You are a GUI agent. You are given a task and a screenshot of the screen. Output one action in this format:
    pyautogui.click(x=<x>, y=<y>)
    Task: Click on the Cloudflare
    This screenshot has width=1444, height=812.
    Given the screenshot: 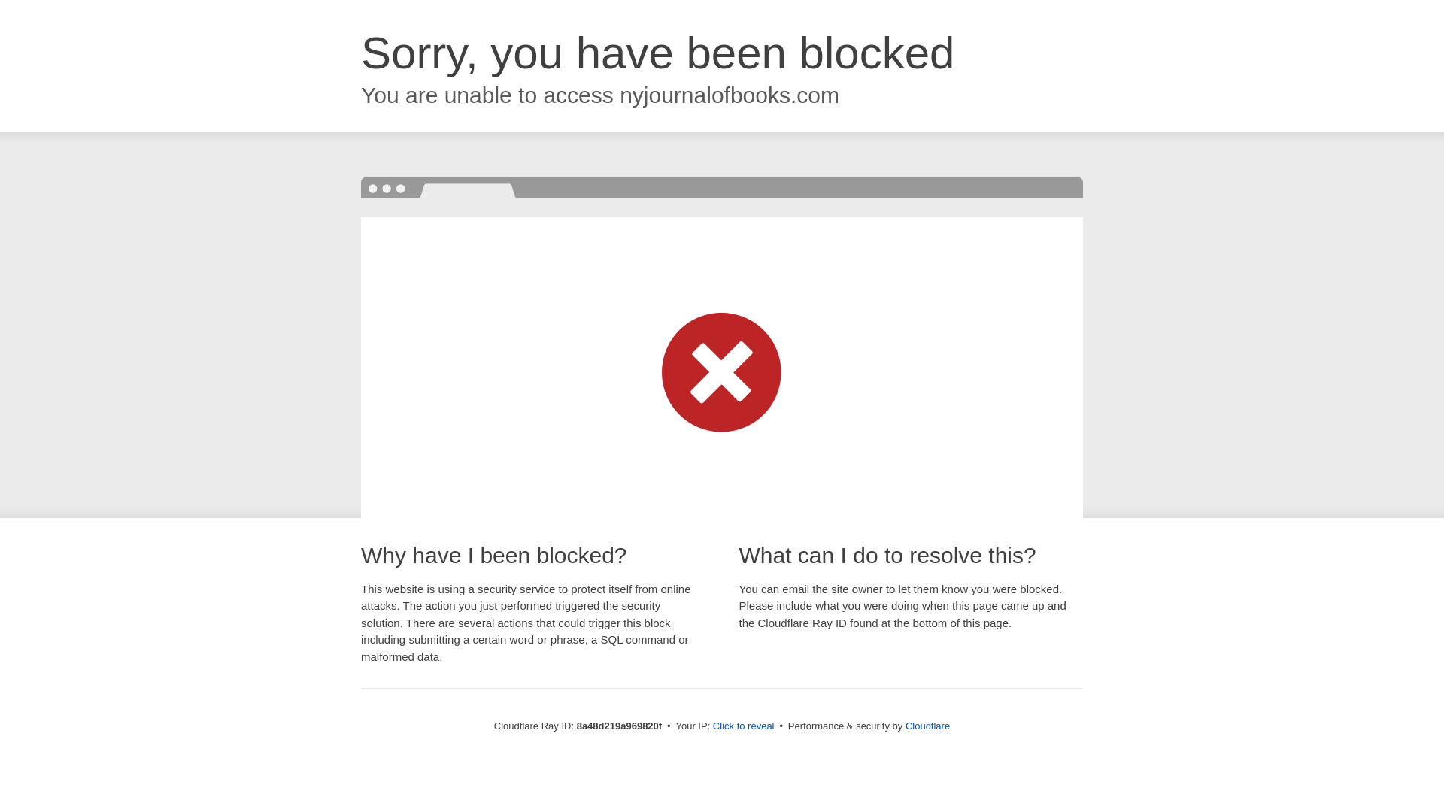 What is the action you would take?
    pyautogui.click(x=927, y=726)
    